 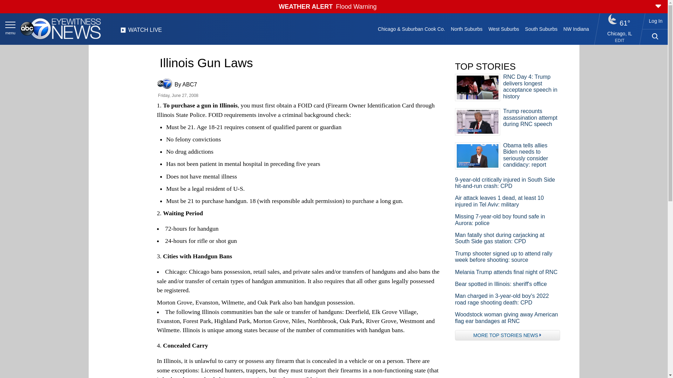 I want to click on West Suburbs, so click(x=503, y=29).